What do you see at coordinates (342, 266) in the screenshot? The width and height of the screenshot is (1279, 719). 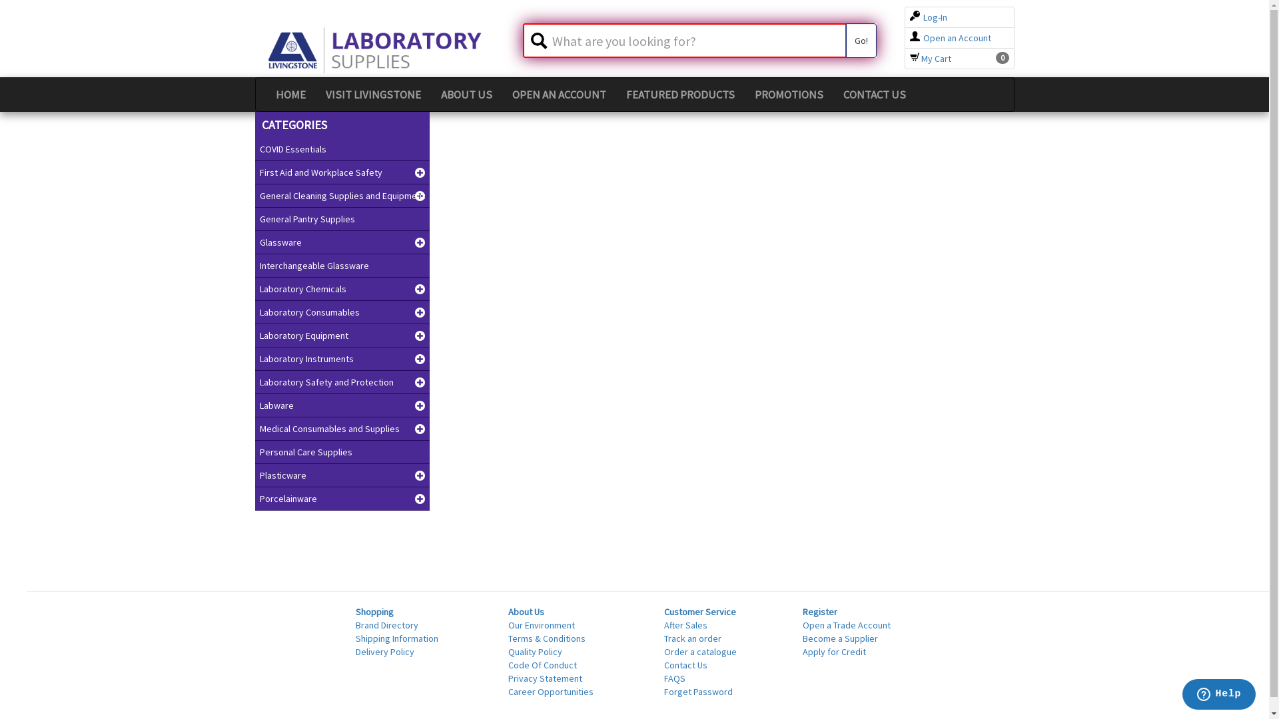 I see `Interchangeable Glassware` at bounding box center [342, 266].